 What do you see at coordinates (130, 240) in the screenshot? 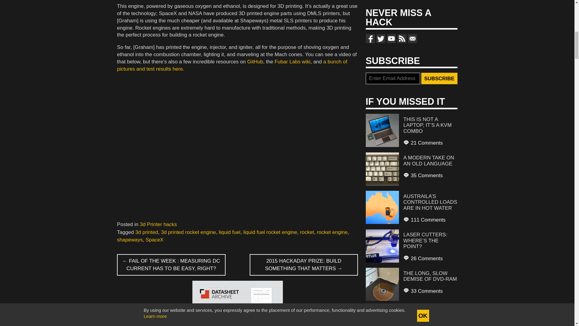
I see `shapeways` at bounding box center [130, 240].